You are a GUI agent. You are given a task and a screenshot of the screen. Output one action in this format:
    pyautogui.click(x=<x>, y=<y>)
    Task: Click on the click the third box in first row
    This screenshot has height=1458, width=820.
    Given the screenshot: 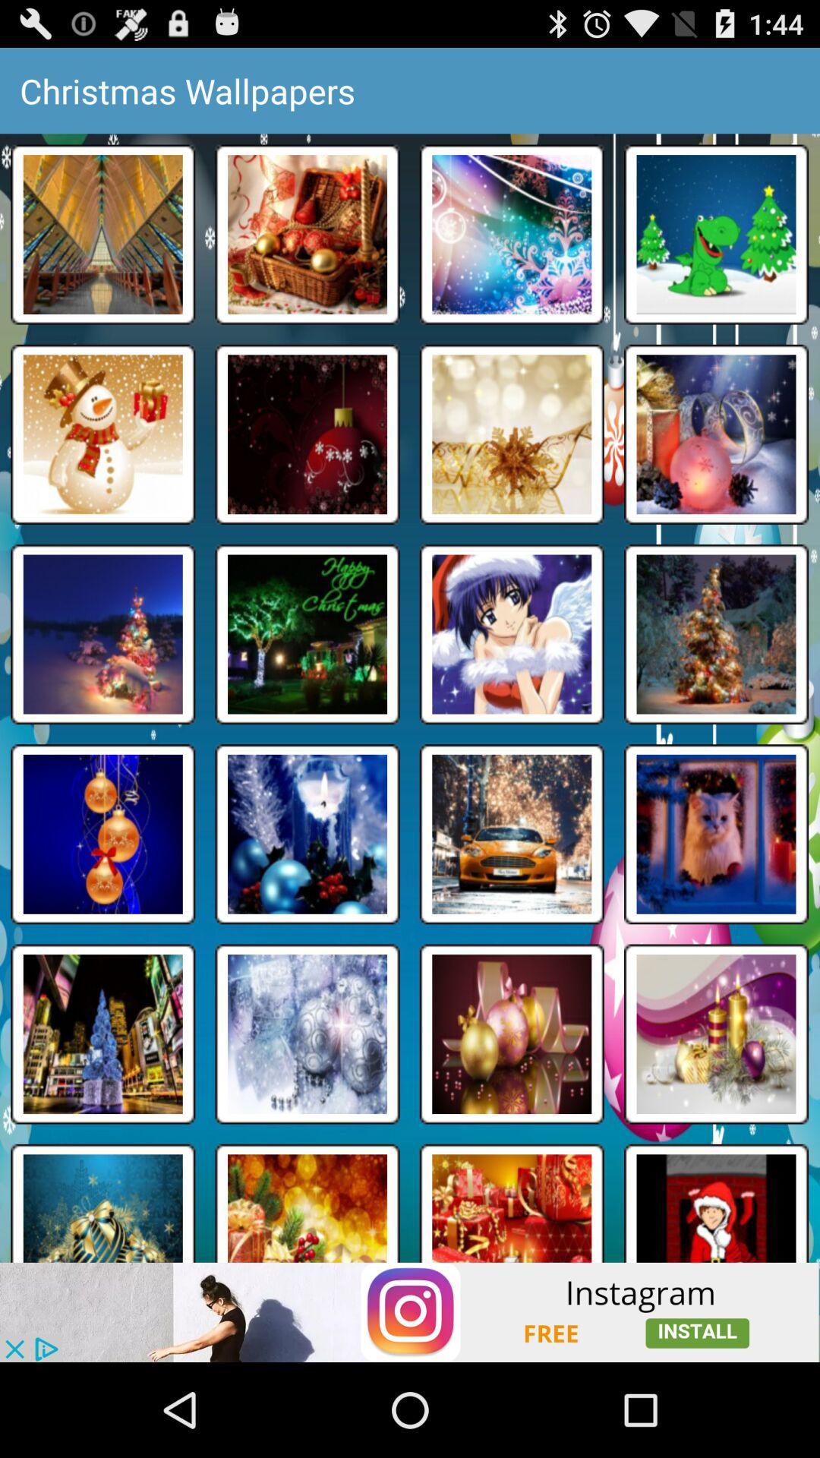 What is the action you would take?
    pyautogui.click(x=512, y=234)
    